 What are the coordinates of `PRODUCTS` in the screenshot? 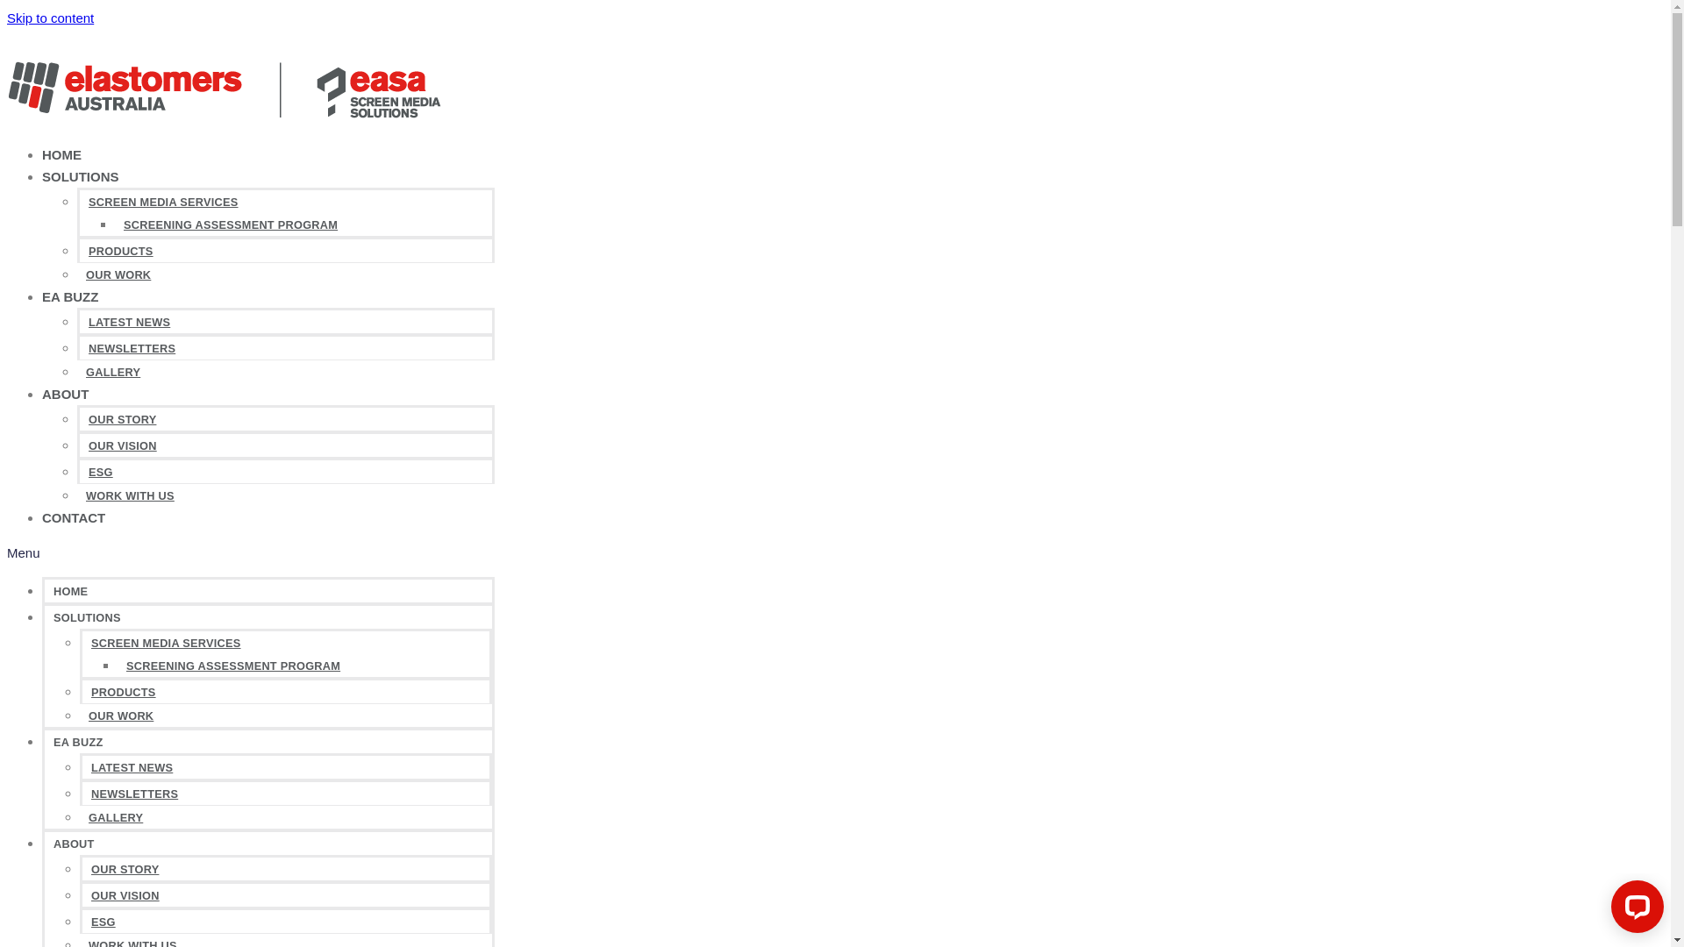 It's located at (121, 251).